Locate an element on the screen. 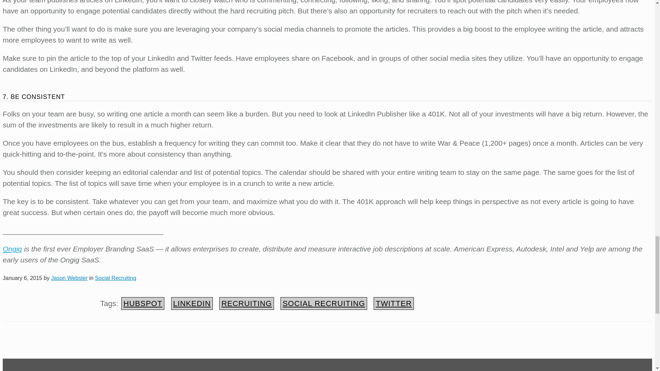 This screenshot has height=371, width=660. Social Recruiting is located at coordinates (115, 278).